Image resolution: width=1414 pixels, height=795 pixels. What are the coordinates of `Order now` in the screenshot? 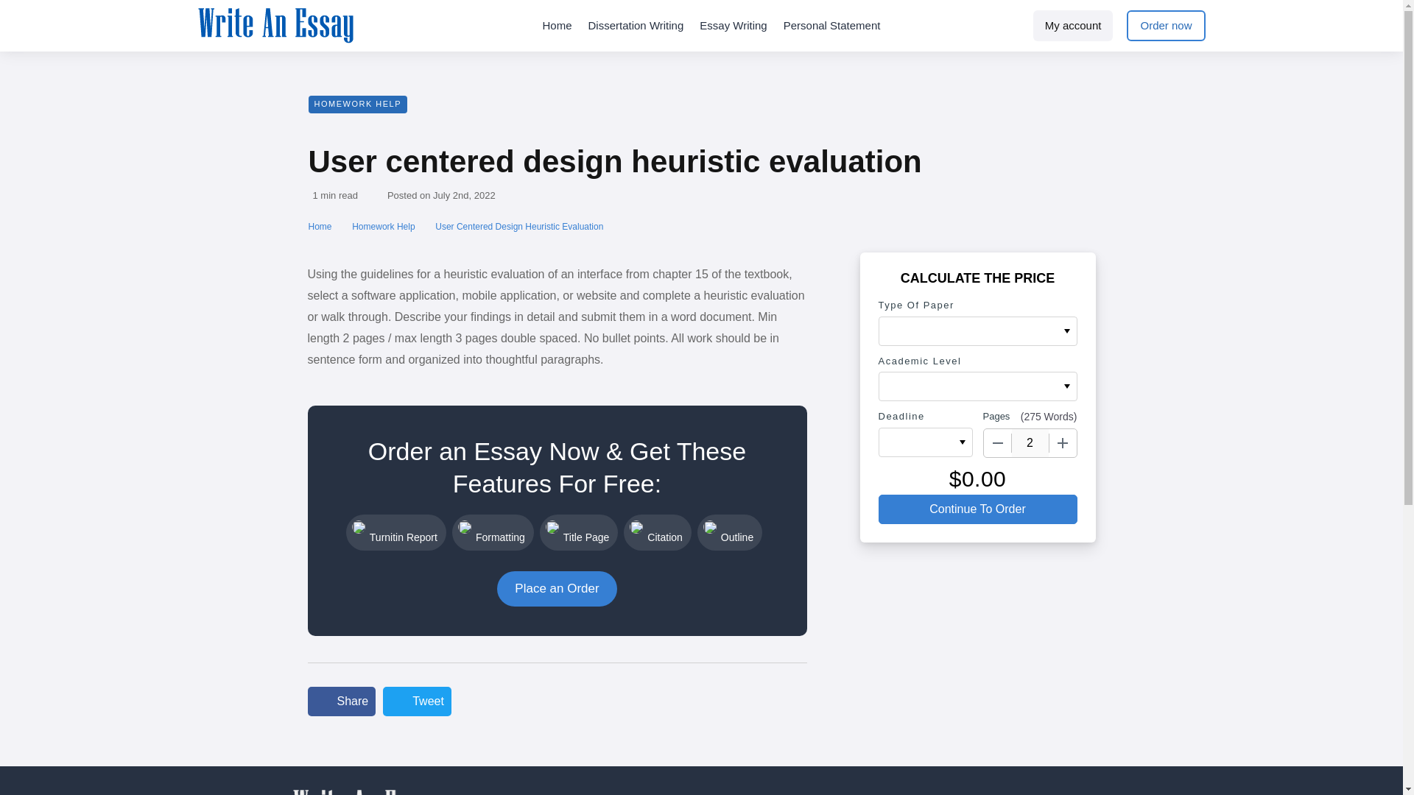 It's located at (1165, 26).